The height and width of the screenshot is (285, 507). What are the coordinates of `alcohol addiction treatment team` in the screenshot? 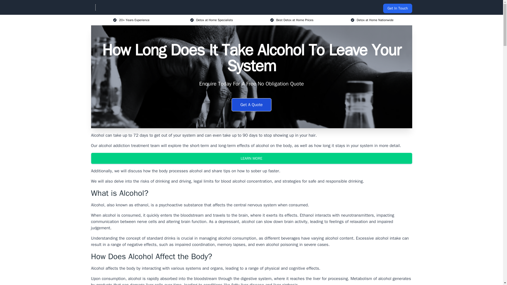 It's located at (129, 146).